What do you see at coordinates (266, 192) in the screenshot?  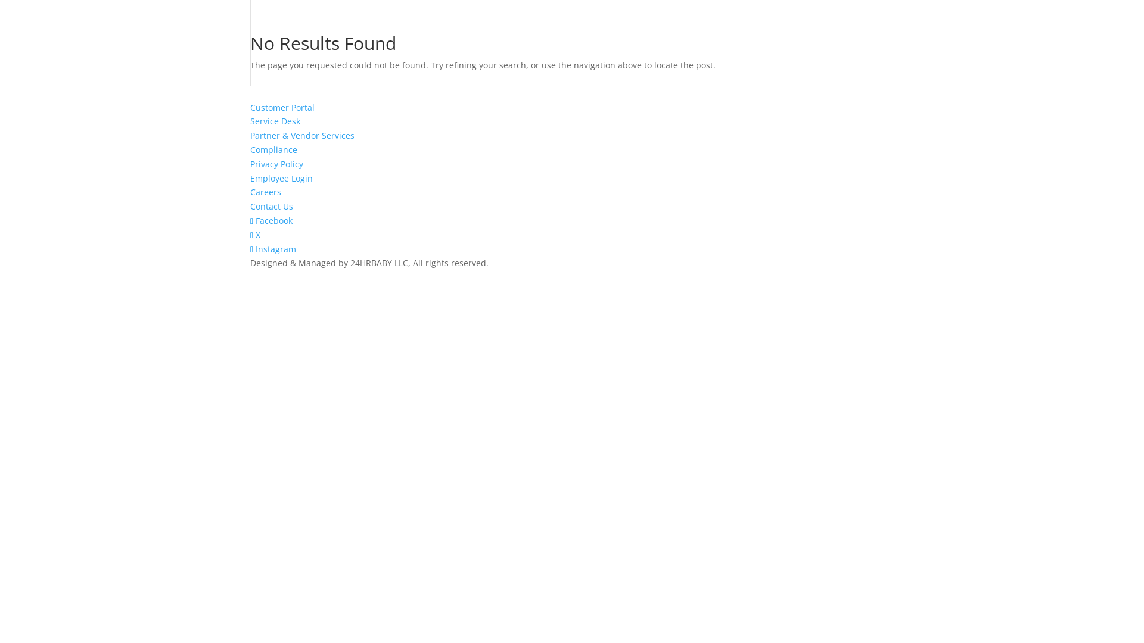 I see `Careers` at bounding box center [266, 192].